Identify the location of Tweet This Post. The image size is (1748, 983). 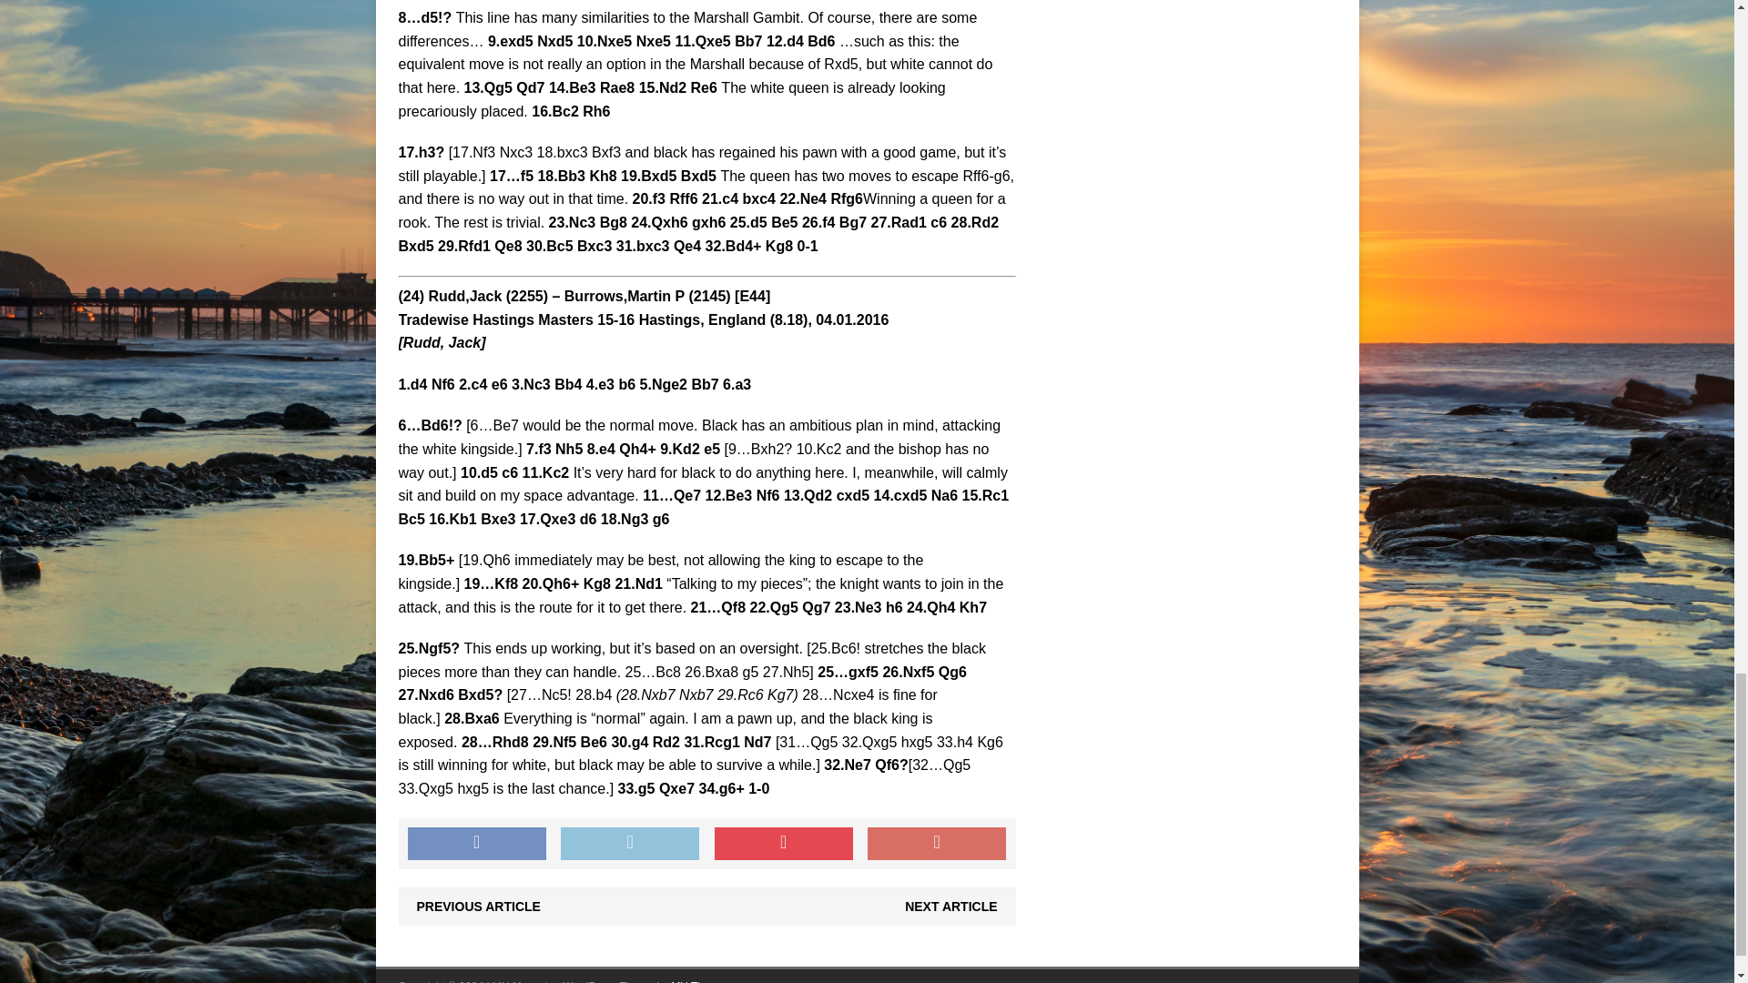
(630, 844).